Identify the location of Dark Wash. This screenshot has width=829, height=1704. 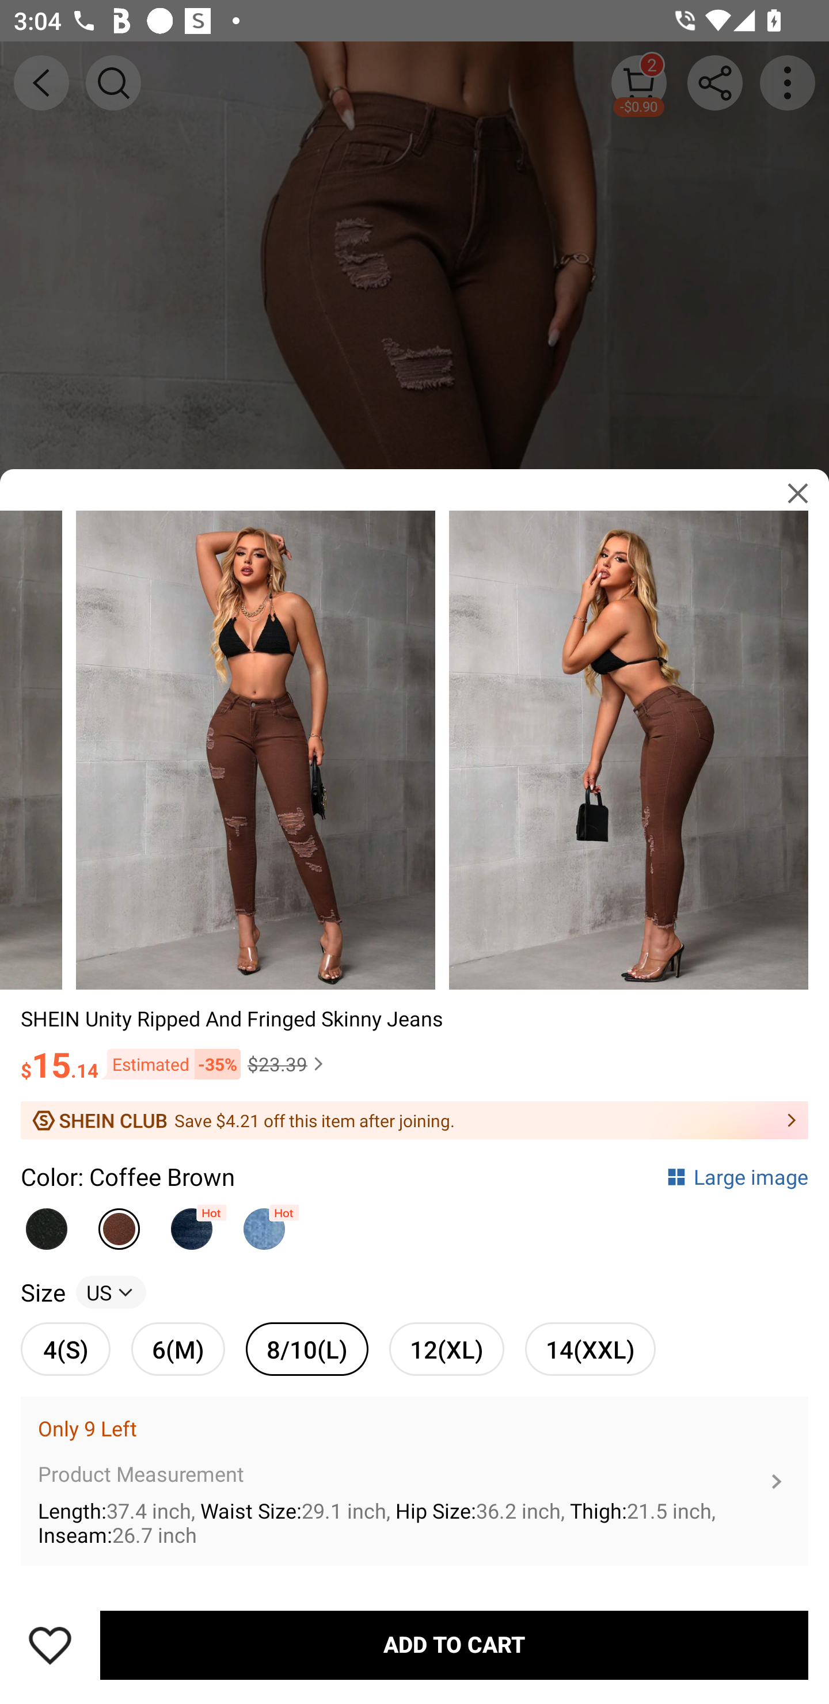
(192, 1223).